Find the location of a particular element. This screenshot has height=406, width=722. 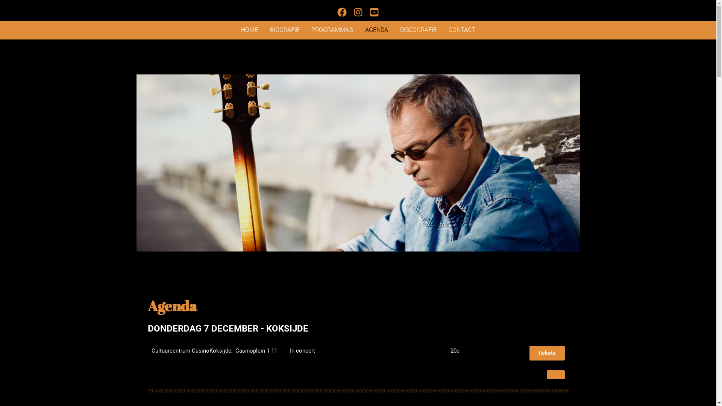

HOME is located at coordinates (250, 30).